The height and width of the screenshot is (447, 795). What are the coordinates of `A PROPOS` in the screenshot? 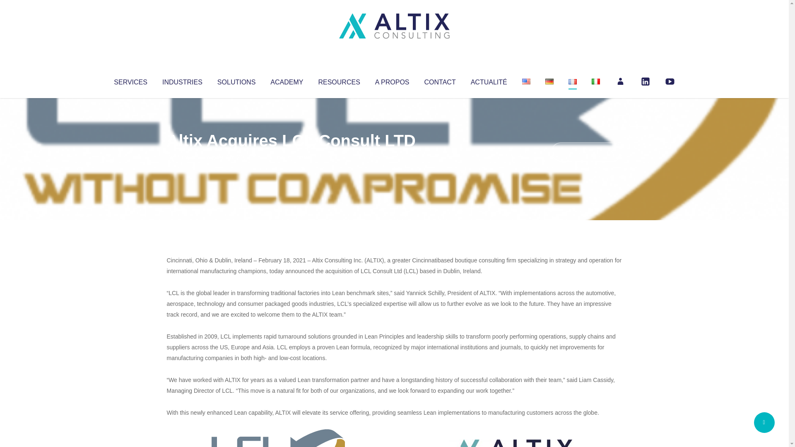 It's located at (392, 80).